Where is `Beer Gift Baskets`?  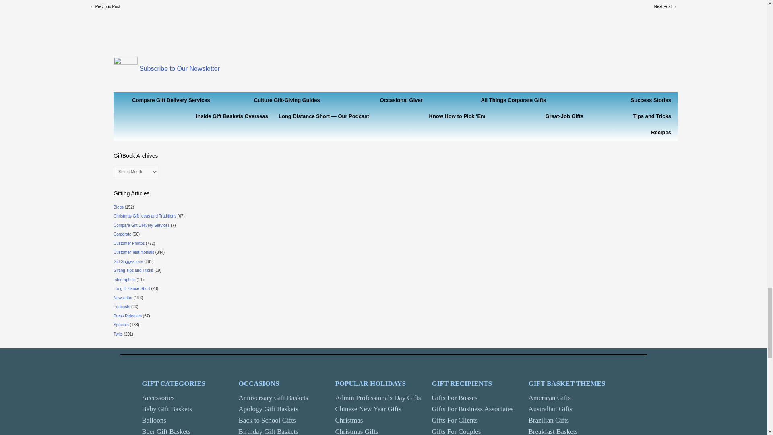 Beer Gift Baskets is located at coordinates (166, 431).